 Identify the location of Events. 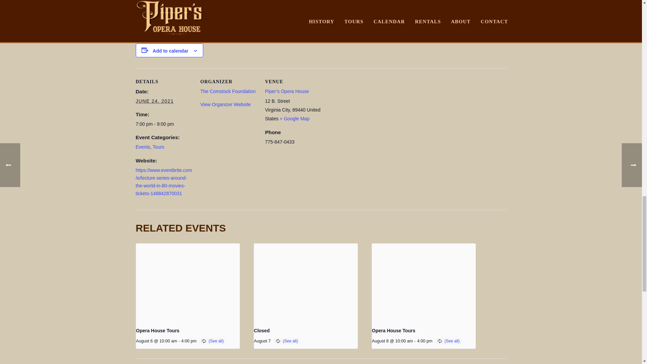
(143, 147).